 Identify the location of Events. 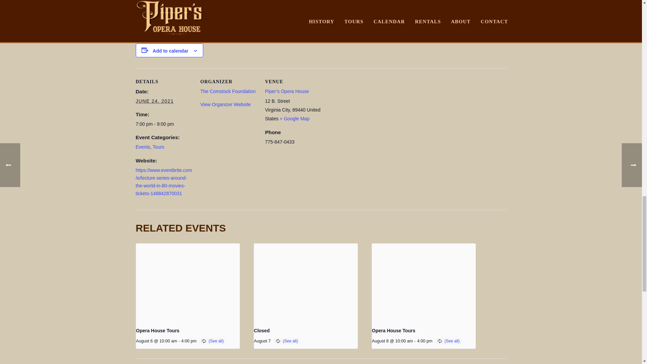
(143, 147).